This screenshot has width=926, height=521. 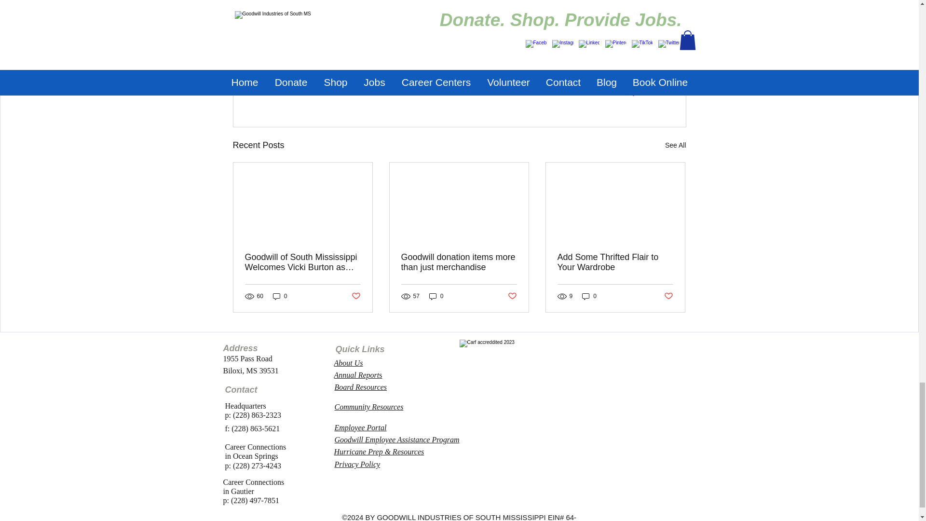 What do you see at coordinates (589, 296) in the screenshot?
I see `See All` at bounding box center [589, 296].